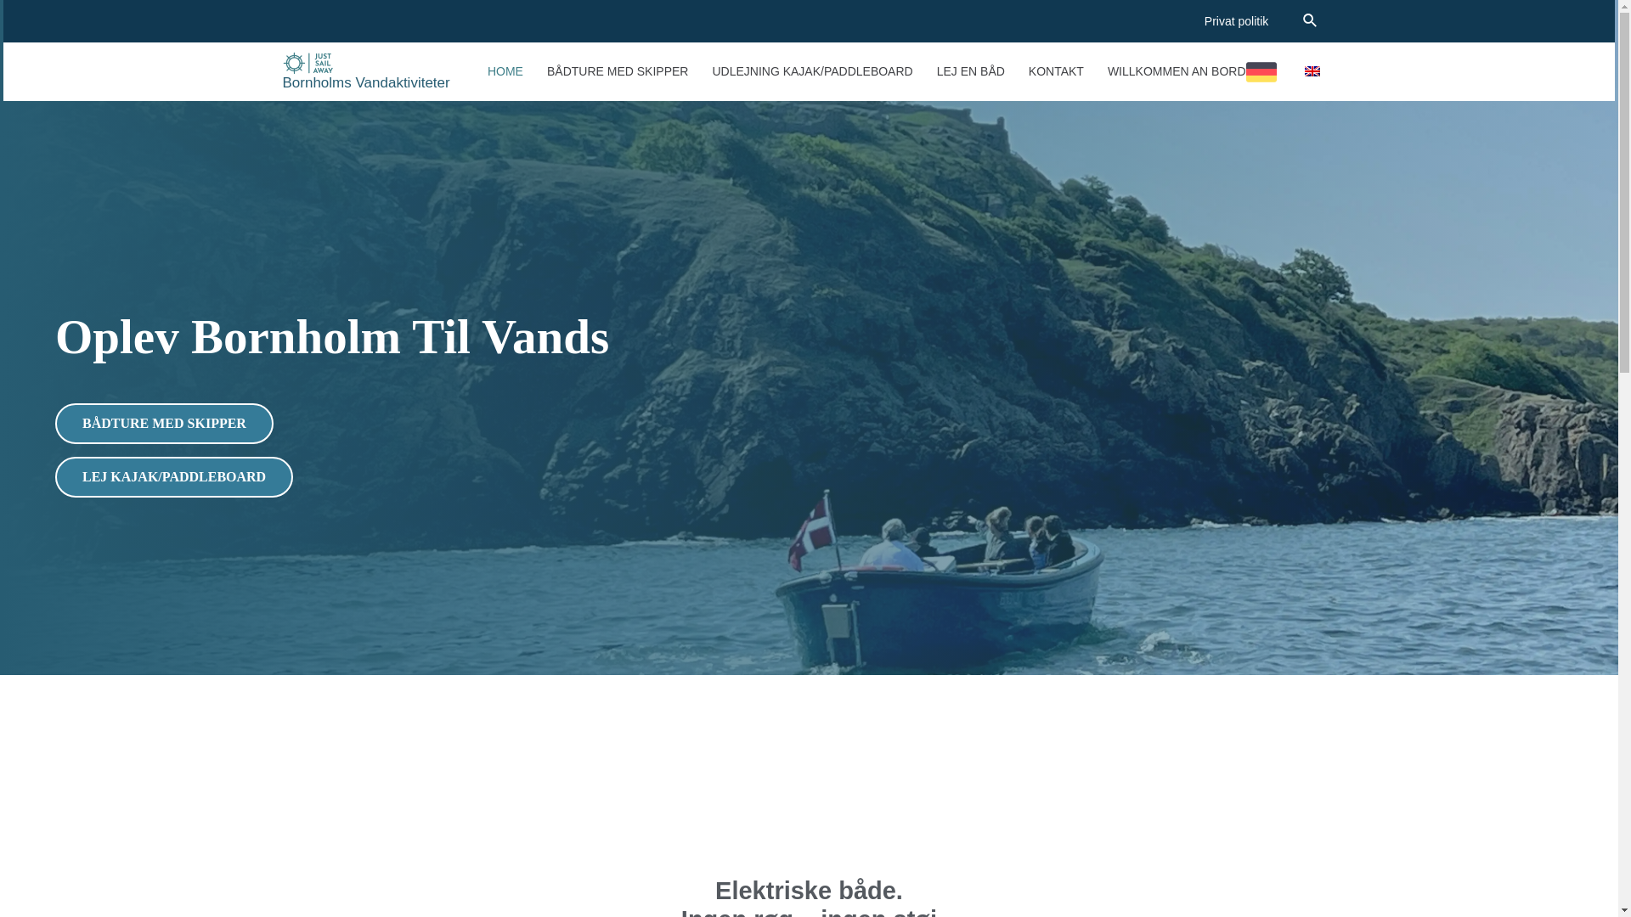 This screenshot has width=1631, height=917. I want to click on HOME, so click(505, 71).